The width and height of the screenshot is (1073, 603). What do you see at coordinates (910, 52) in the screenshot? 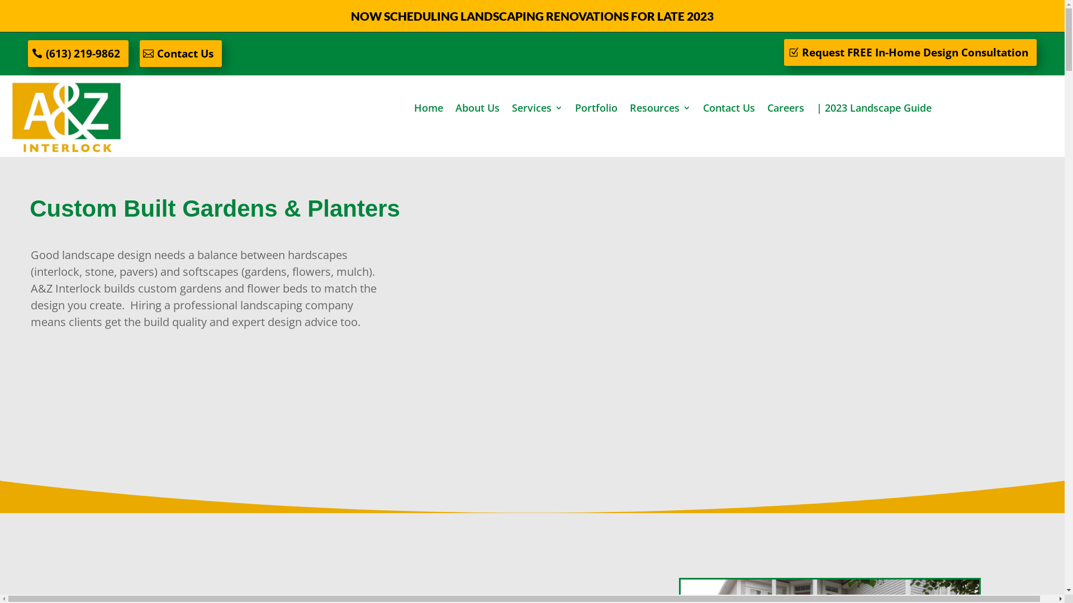
I see `Request FREE In-Home Design Consultation` at bounding box center [910, 52].